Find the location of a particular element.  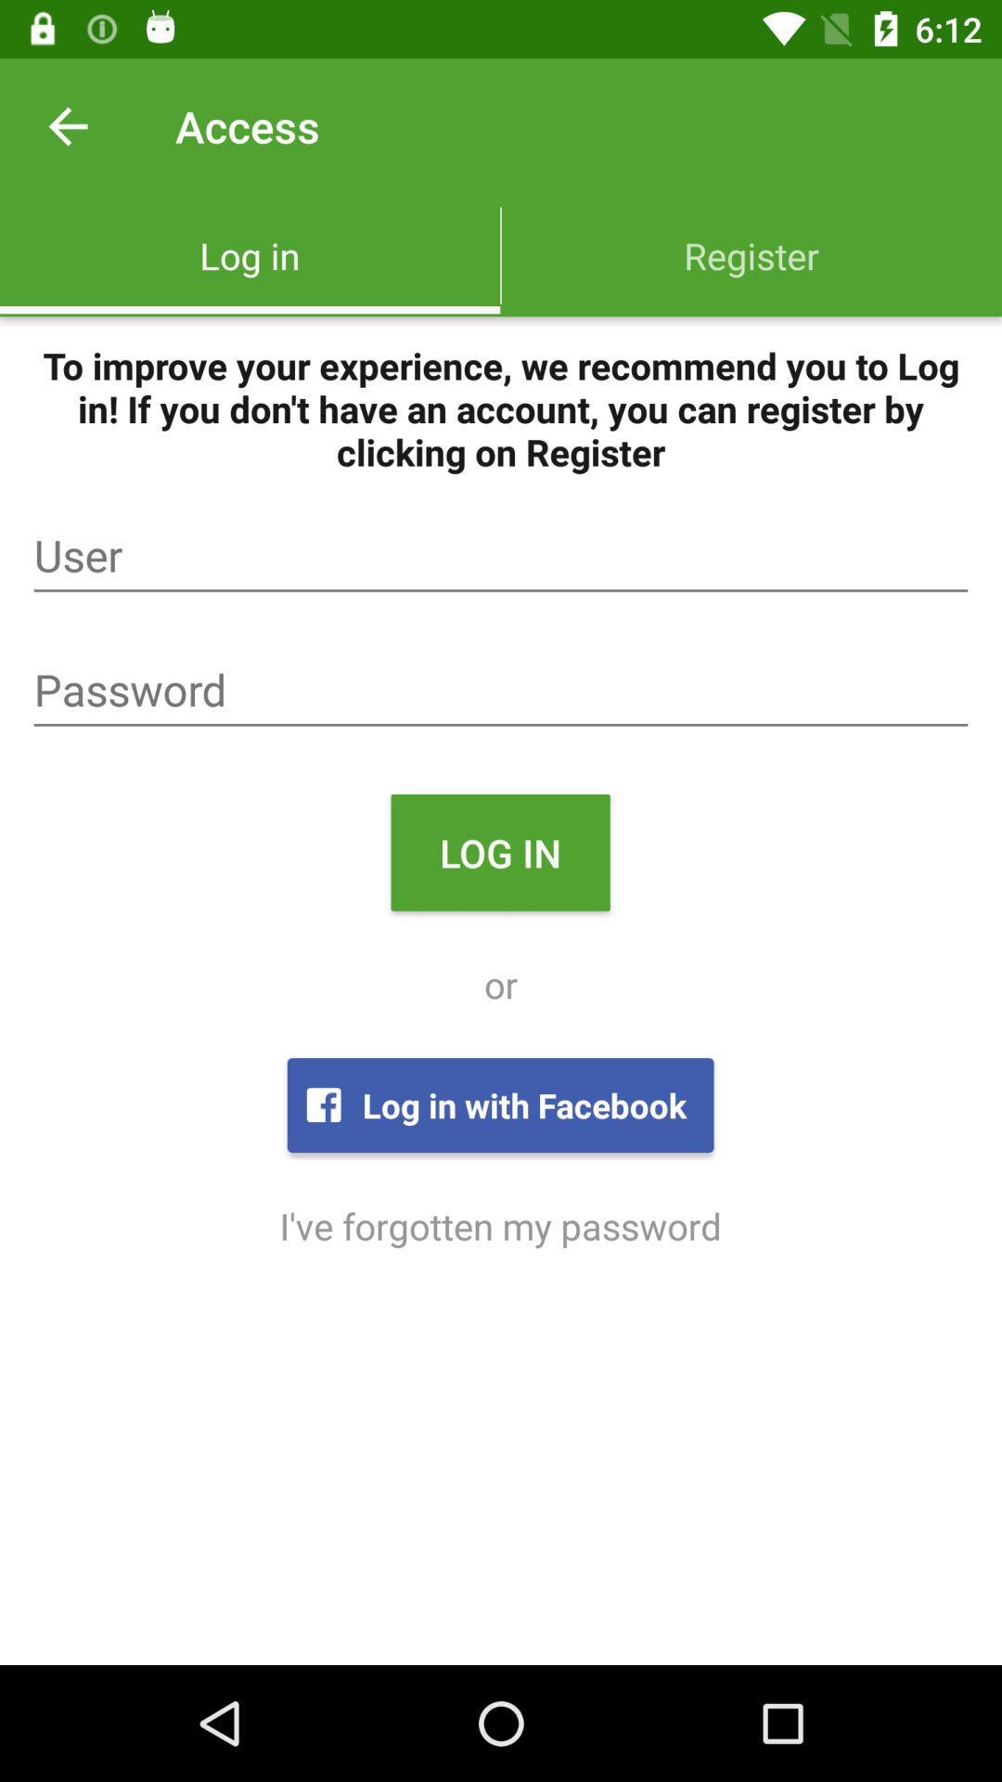

select icon below the log in with icon is located at coordinates (500, 1225).